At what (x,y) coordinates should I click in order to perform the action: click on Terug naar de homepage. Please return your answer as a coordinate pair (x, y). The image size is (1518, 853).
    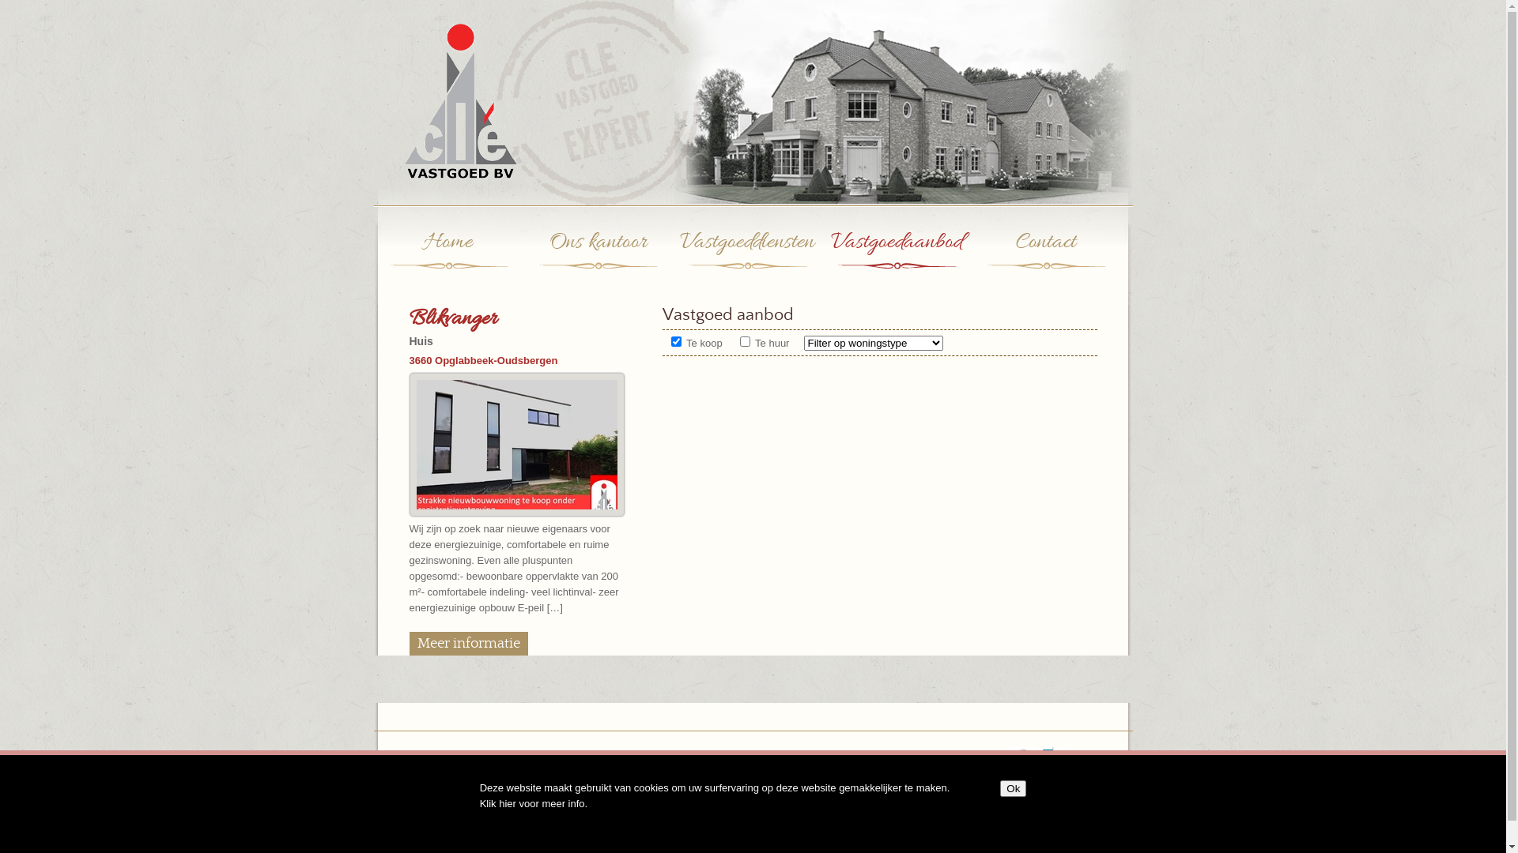
    Looking at the image, I should click on (446, 183).